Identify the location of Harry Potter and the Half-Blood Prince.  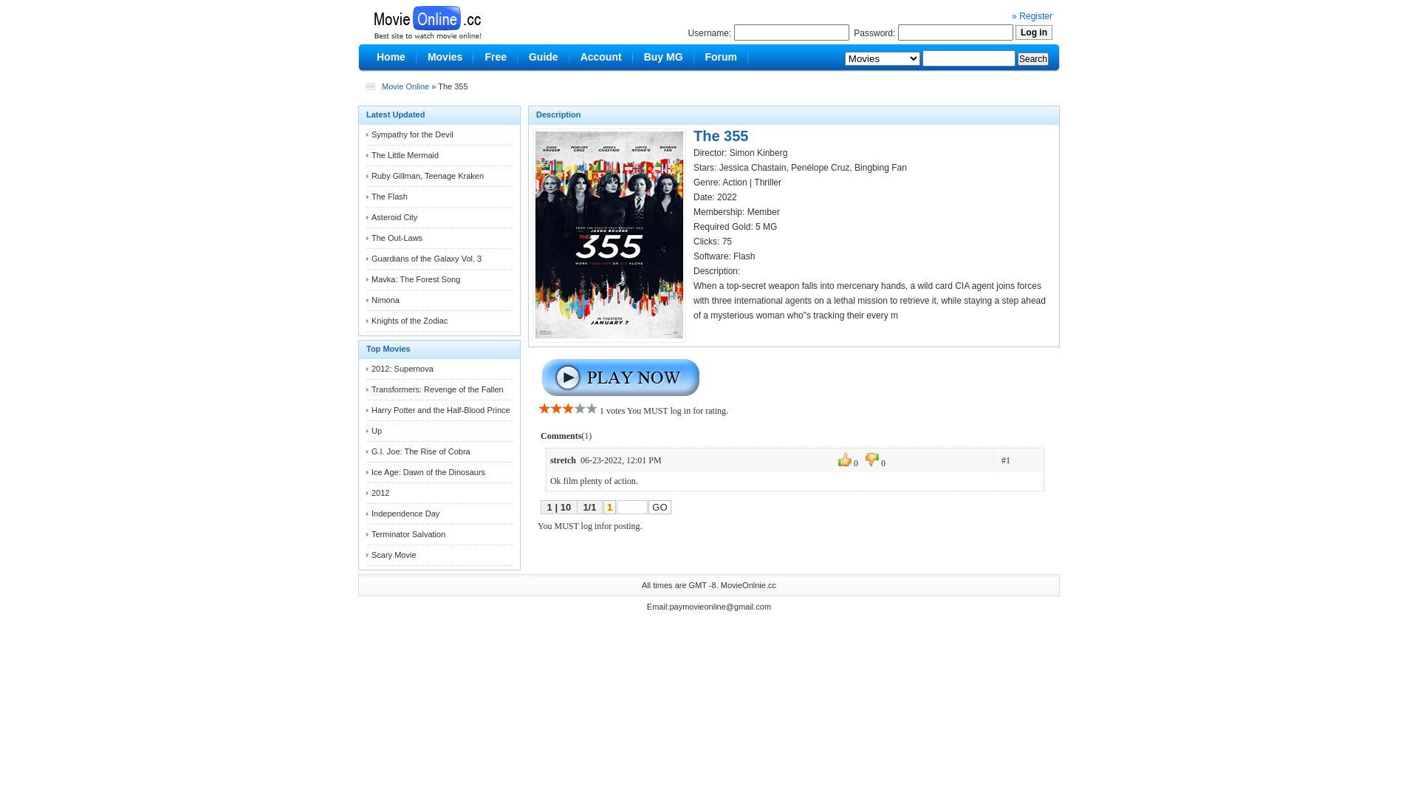
(441, 410).